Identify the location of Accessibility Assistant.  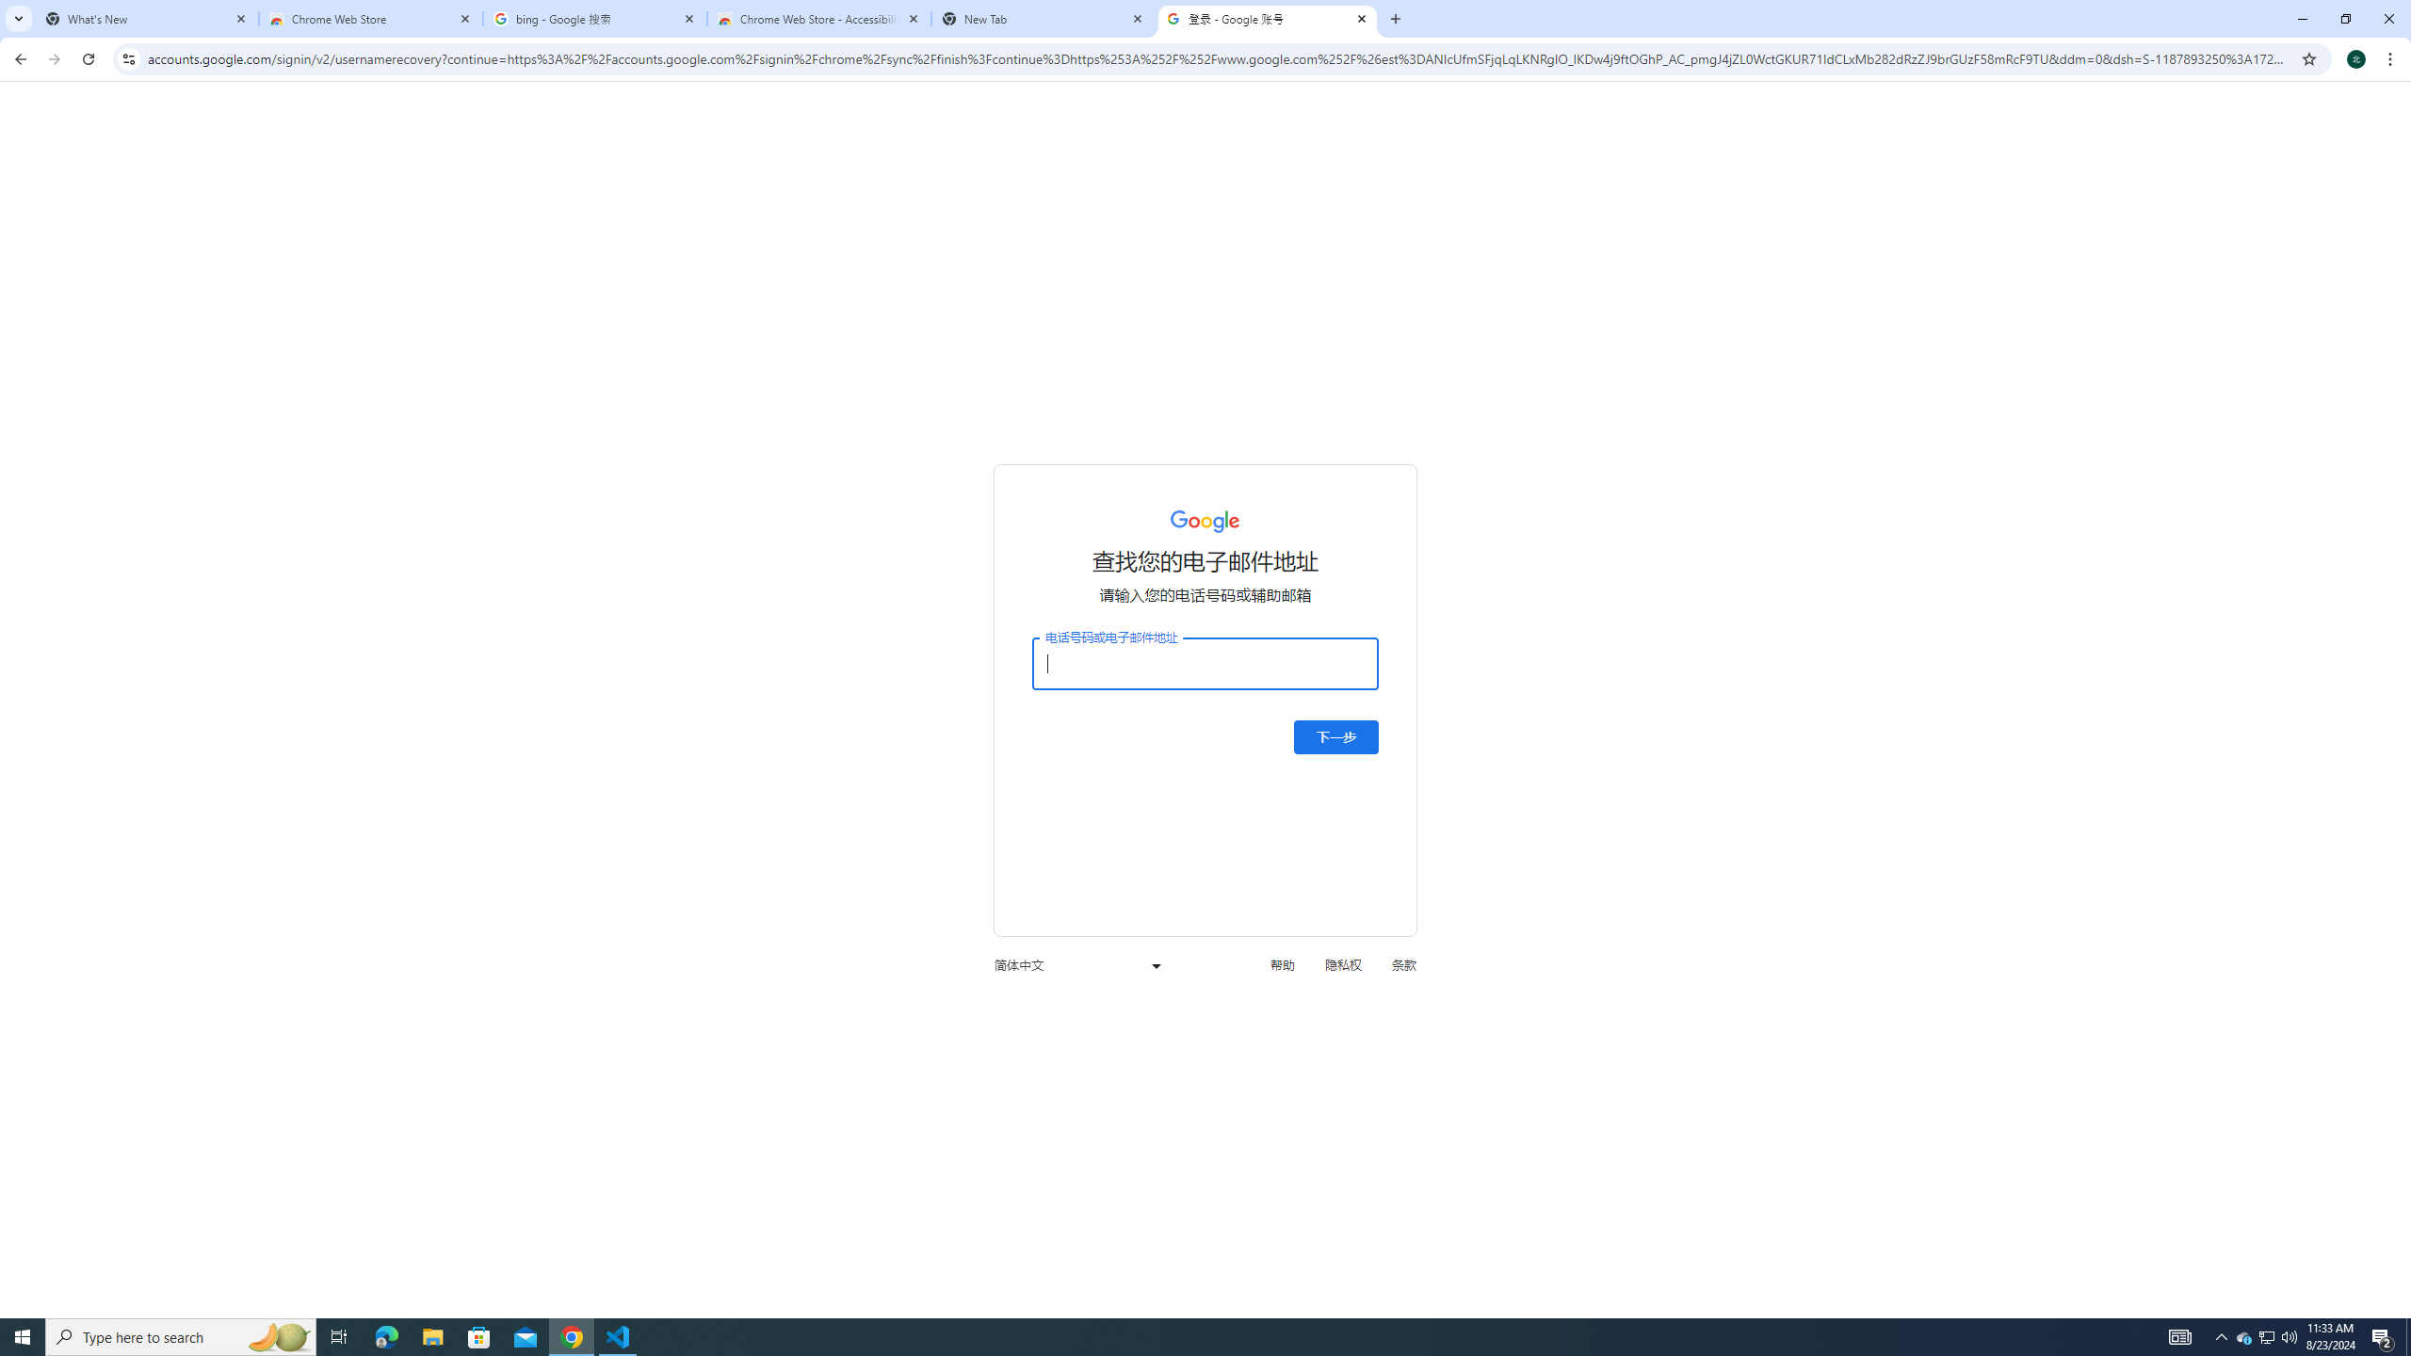
(2383, 301).